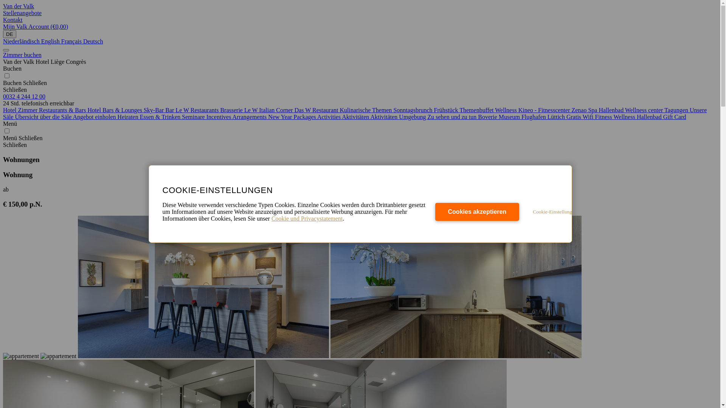 The width and height of the screenshot is (726, 408). Describe the element at coordinates (22, 55) in the screenshot. I see `Zimmer buchen` at that location.